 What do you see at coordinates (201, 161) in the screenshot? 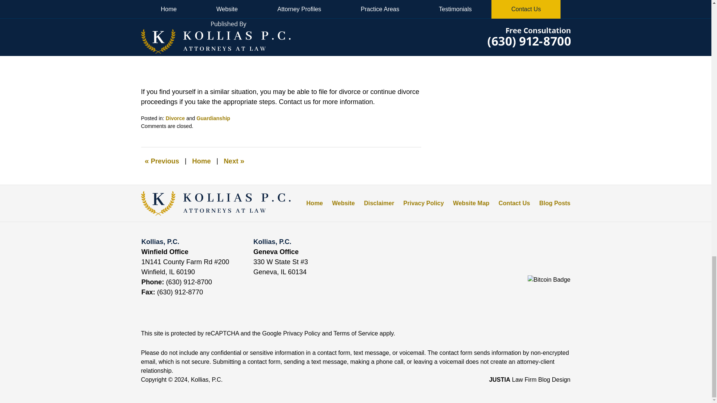
I see `Home` at bounding box center [201, 161].